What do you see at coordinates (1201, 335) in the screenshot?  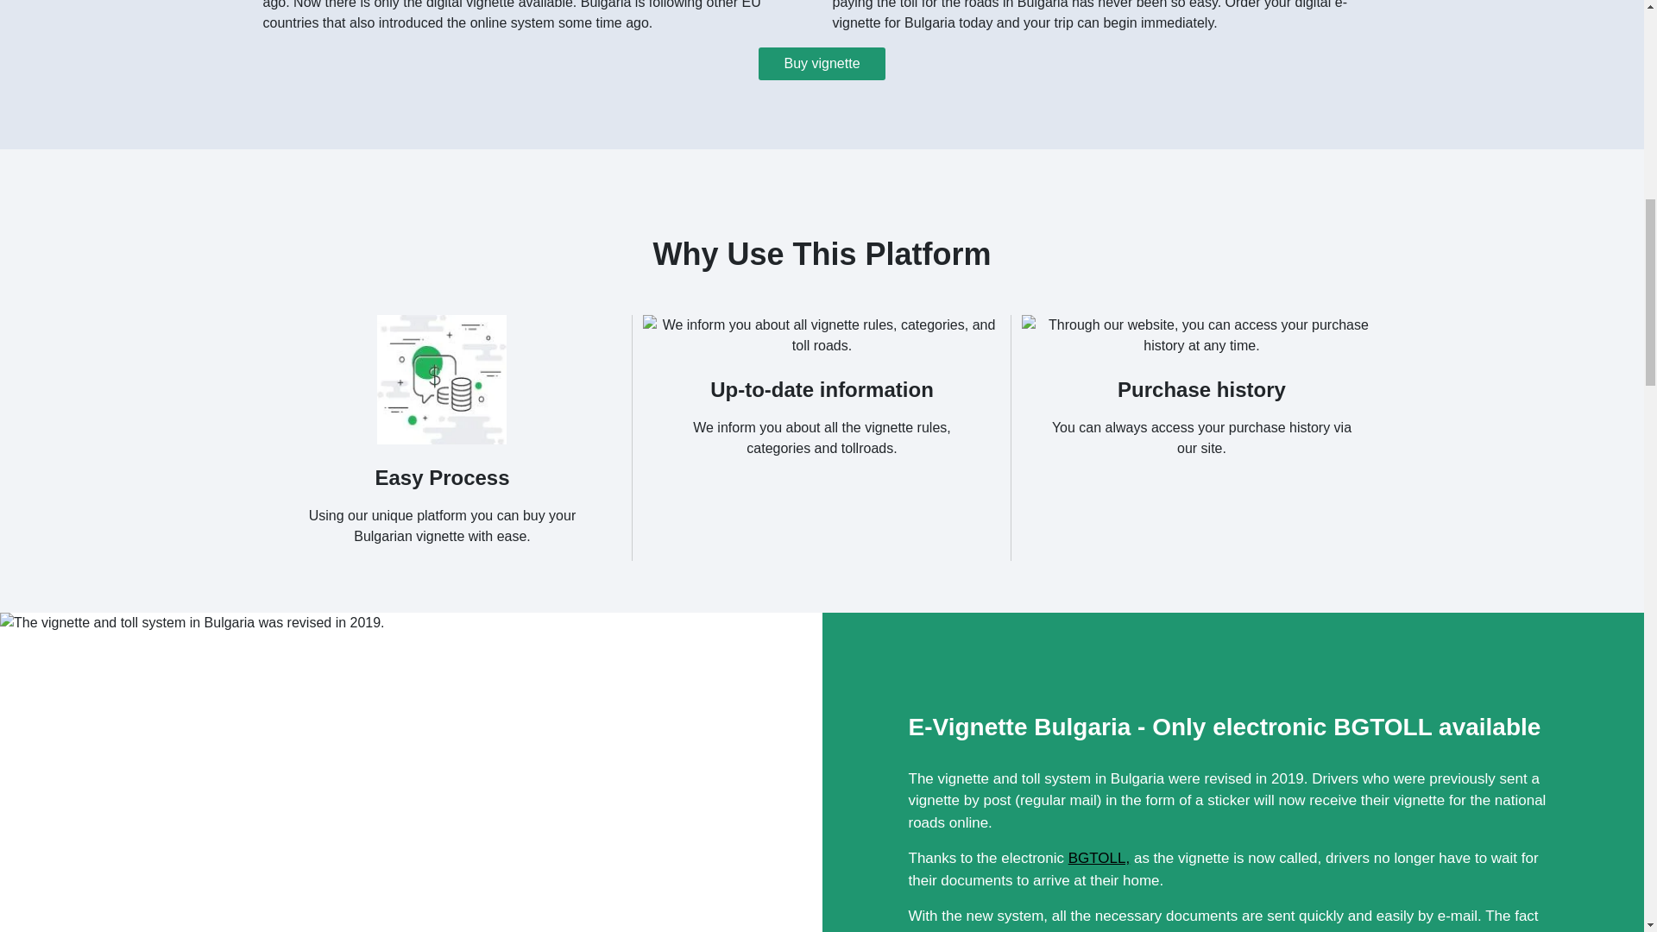 I see `Purchase history at Vignette Bulgaria ` at bounding box center [1201, 335].